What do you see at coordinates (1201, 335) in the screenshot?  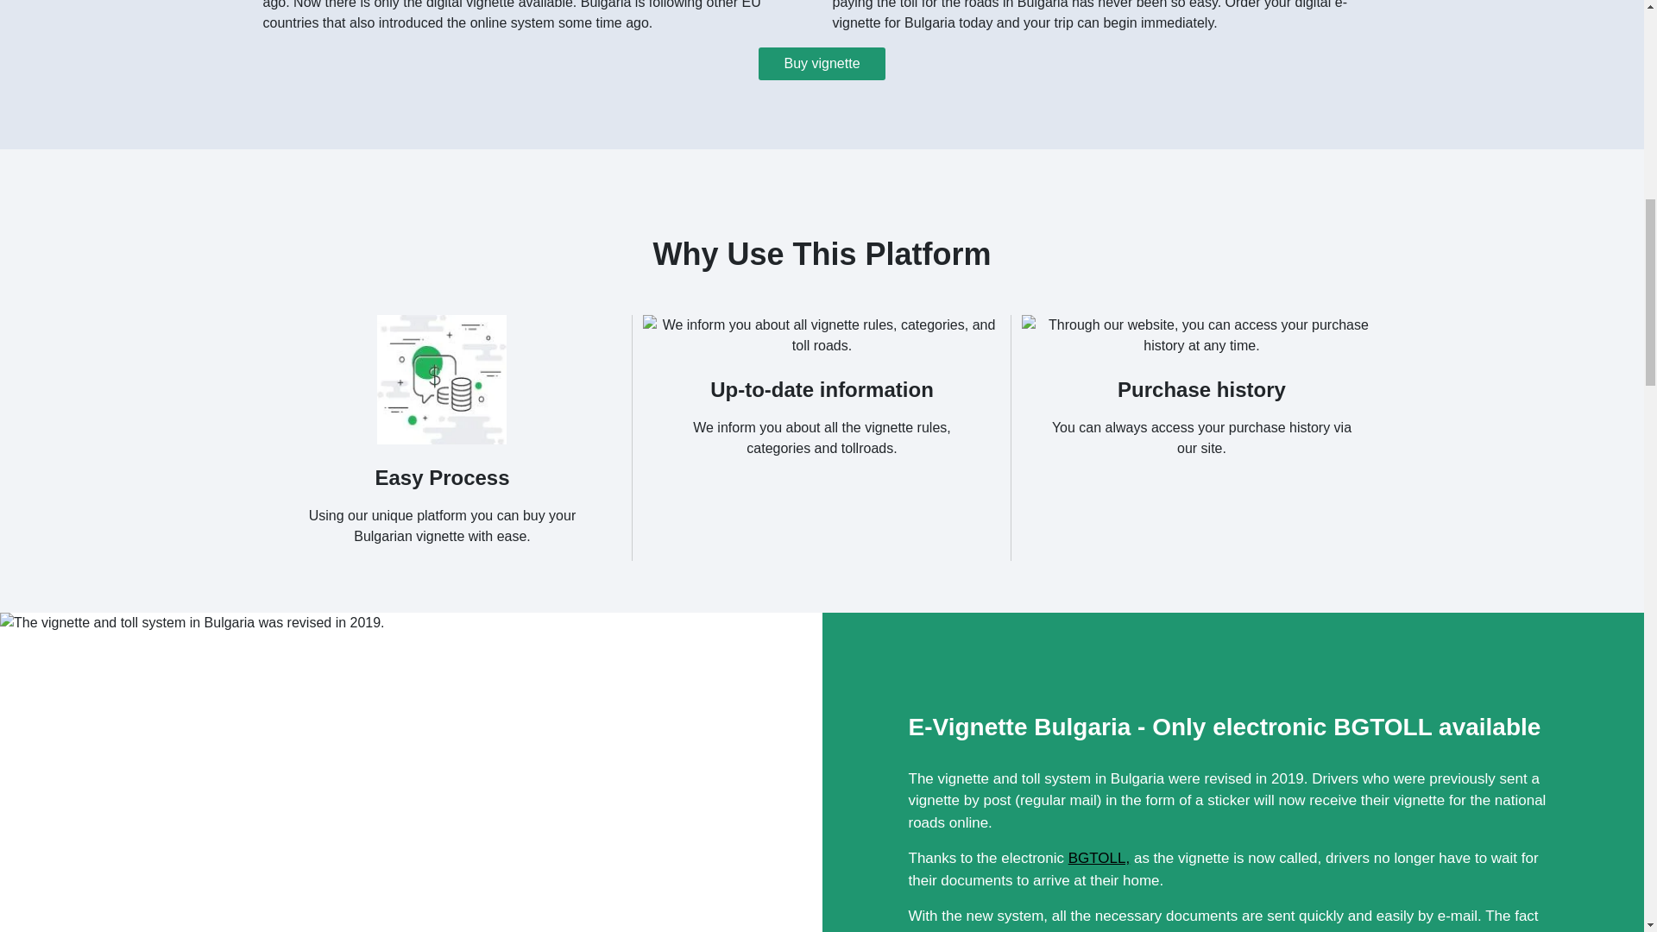 I see `Purchase history at Vignette Bulgaria ` at bounding box center [1201, 335].